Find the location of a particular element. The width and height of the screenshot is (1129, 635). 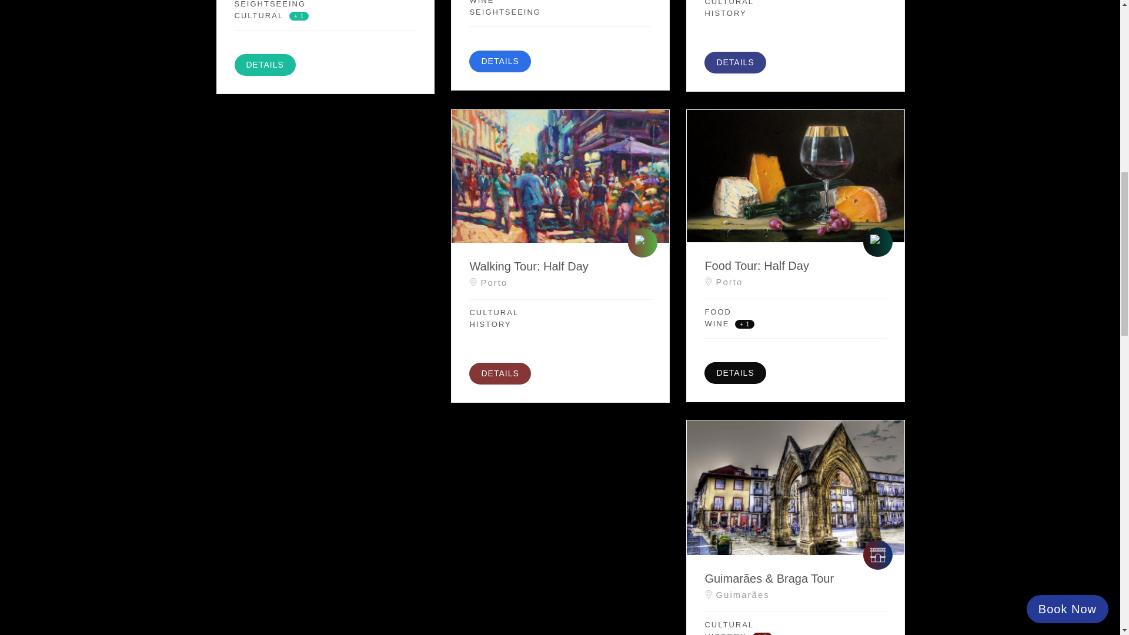

FareHarbor is located at coordinates (1041, 50).